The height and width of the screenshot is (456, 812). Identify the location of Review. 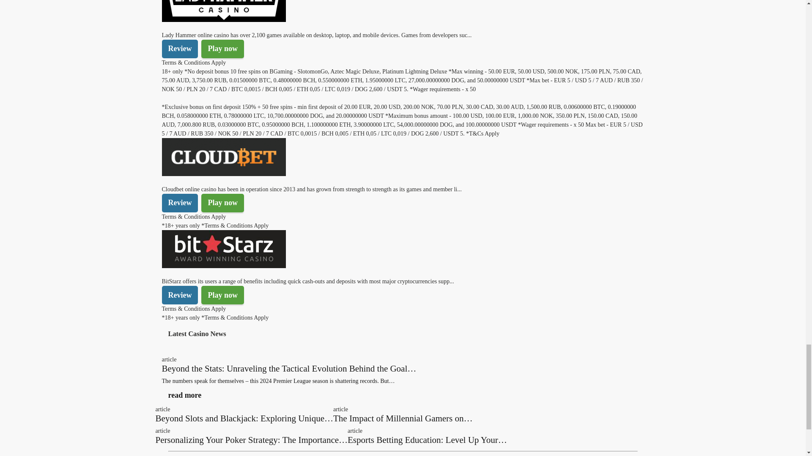
(180, 49).